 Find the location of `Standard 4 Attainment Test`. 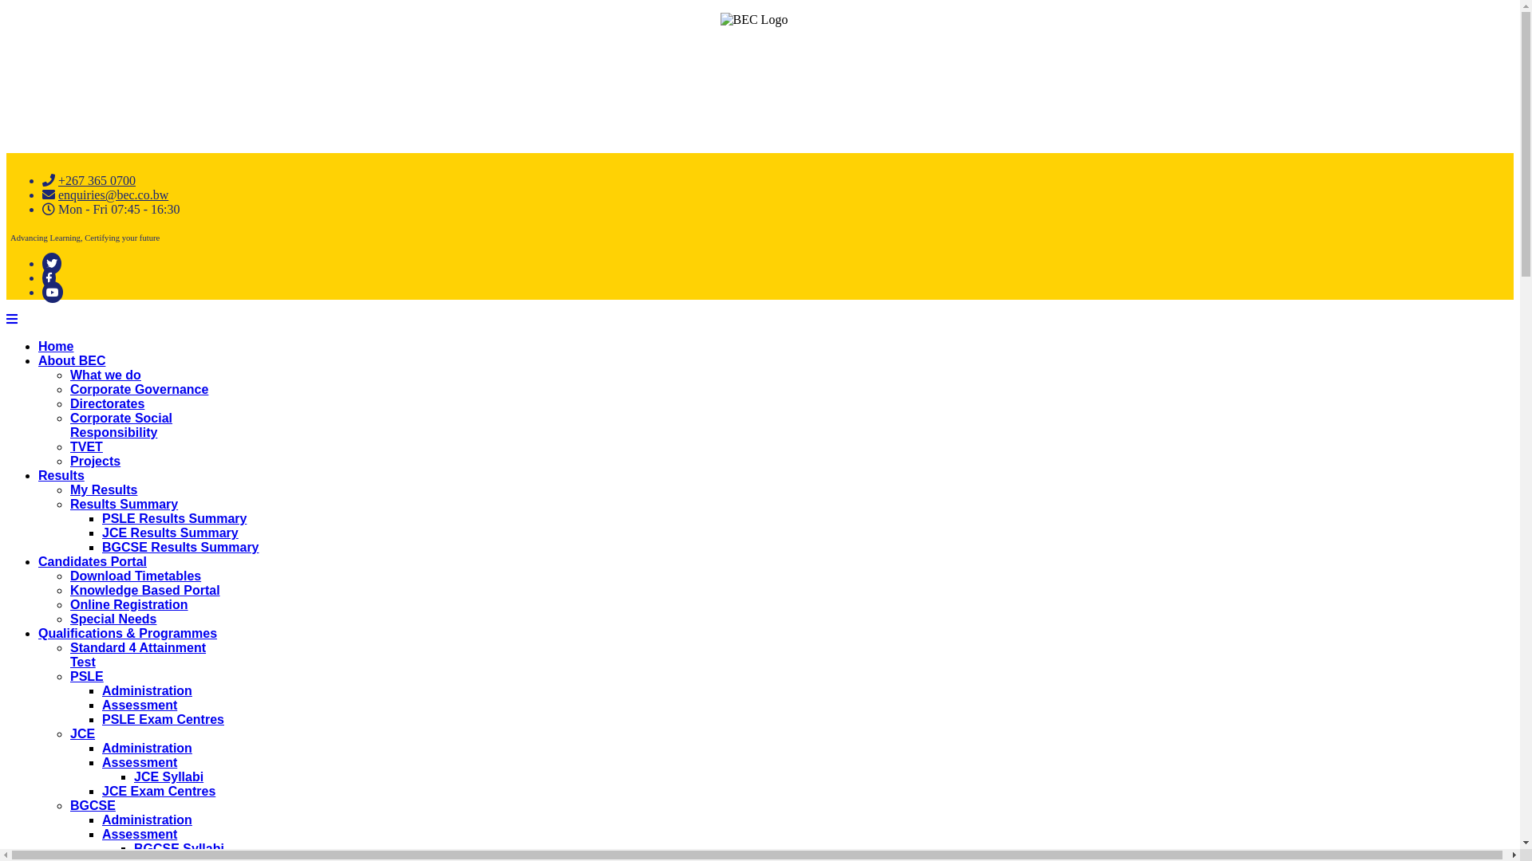

Standard 4 Attainment Test is located at coordinates (138, 655).